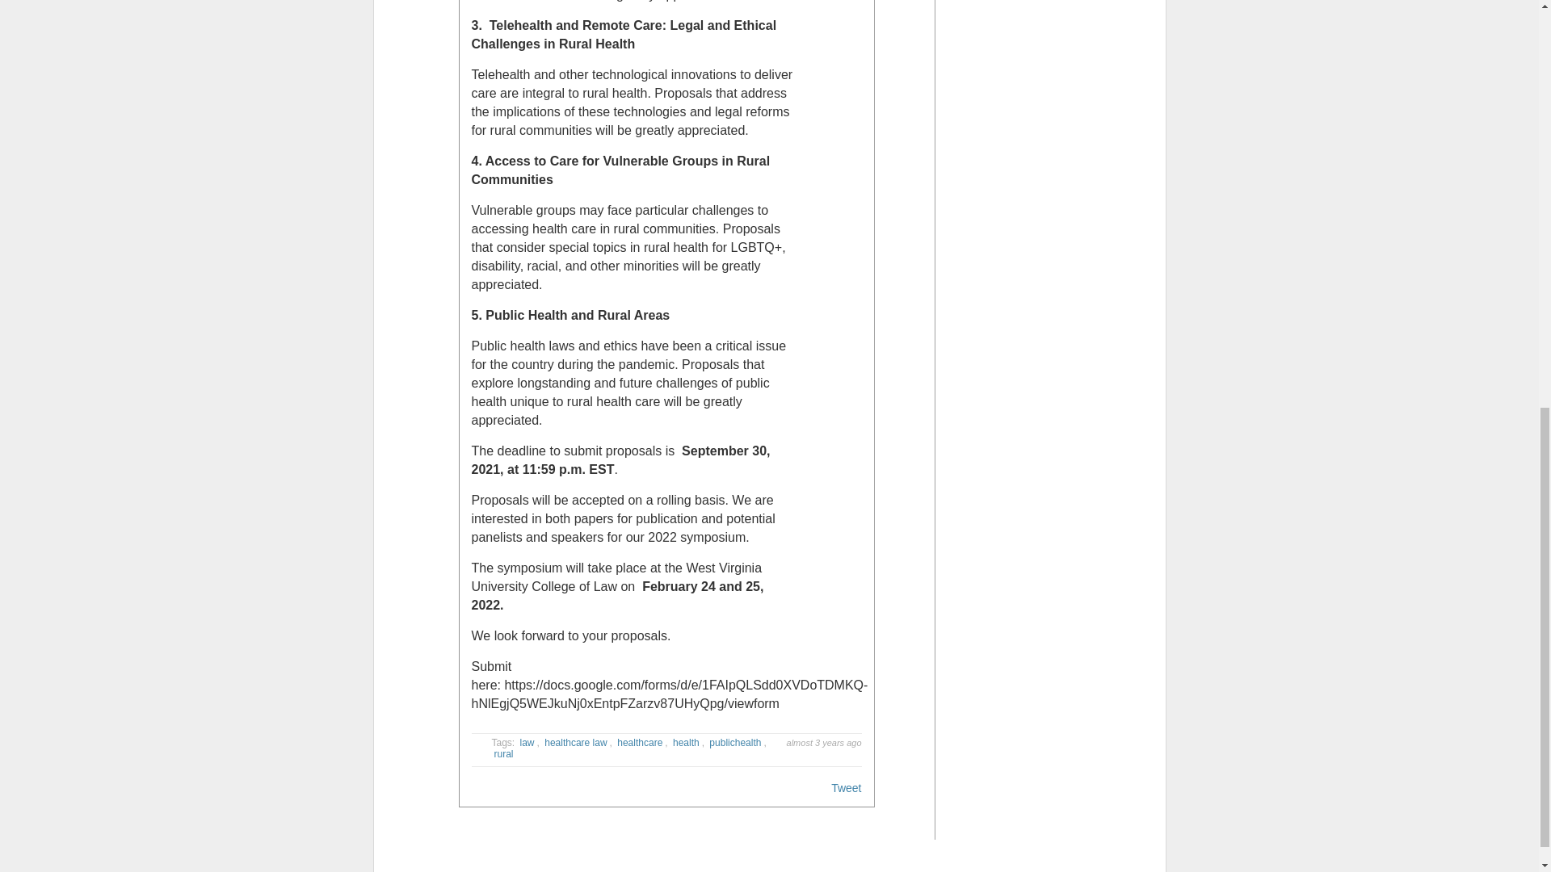 Image resolution: width=1551 pixels, height=872 pixels. I want to click on law, so click(527, 741).